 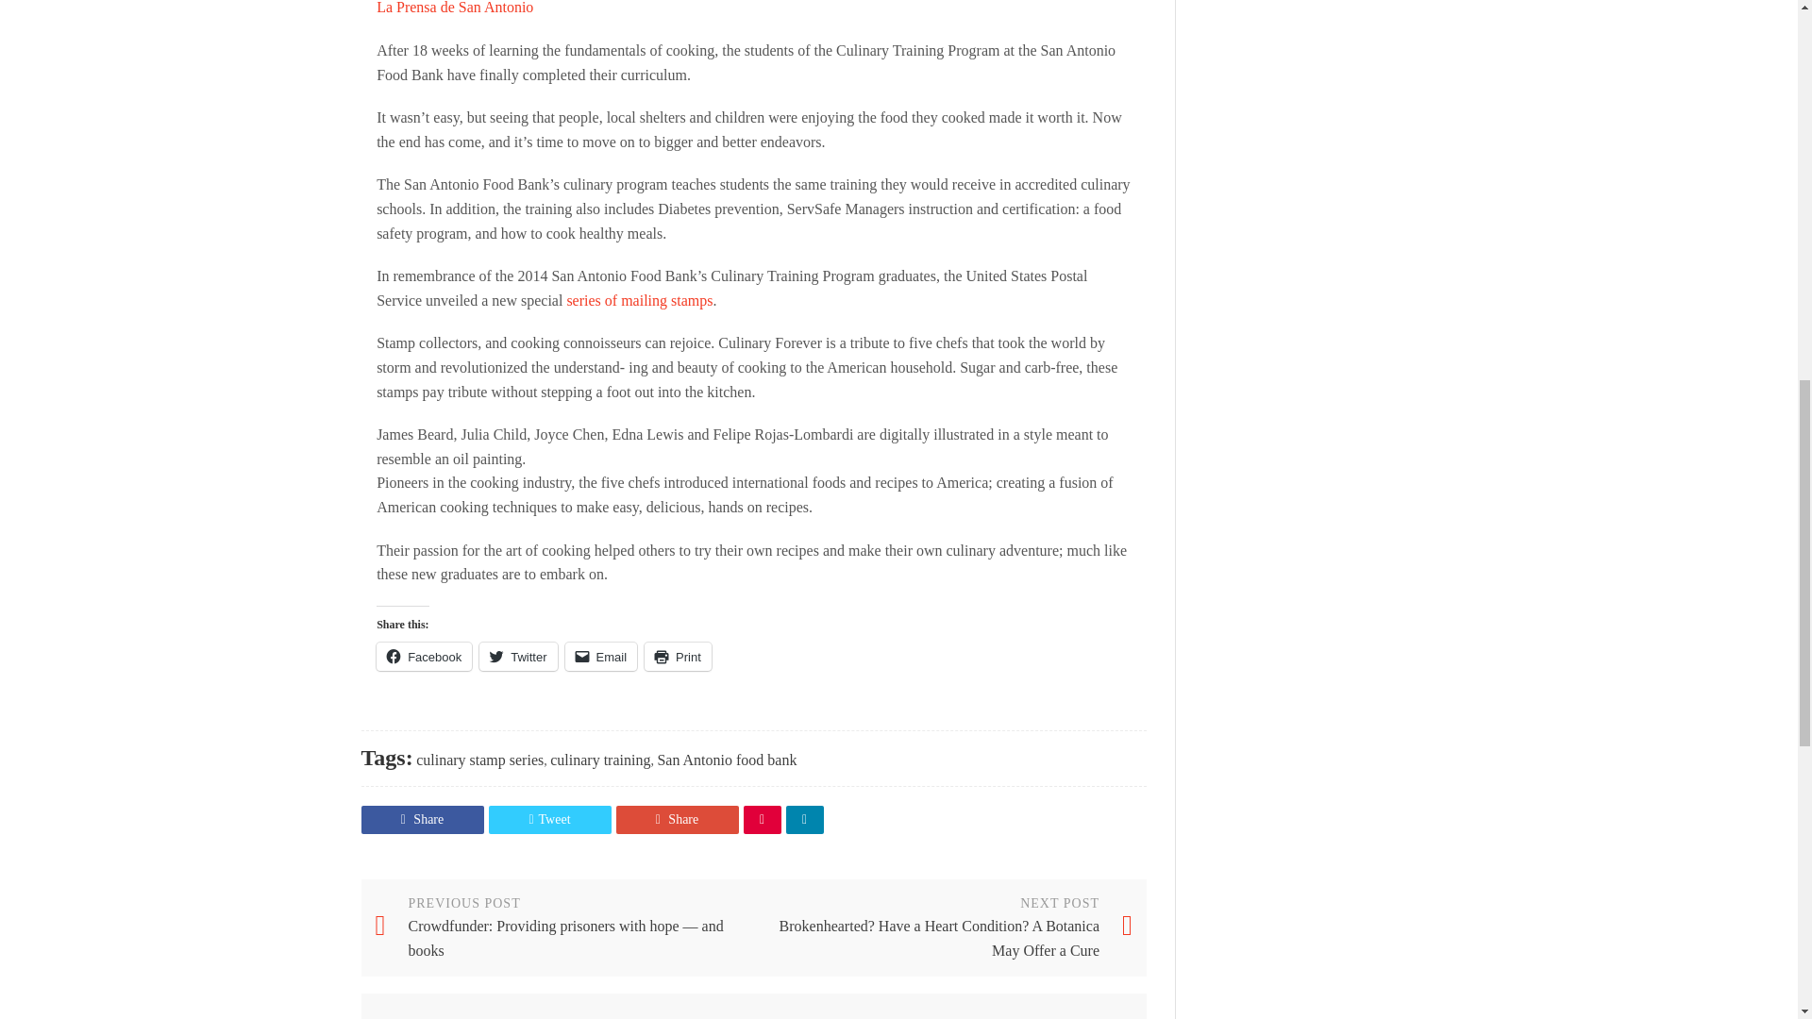 I want to click on Click to share on Facebook, so click(x=424, y=657).